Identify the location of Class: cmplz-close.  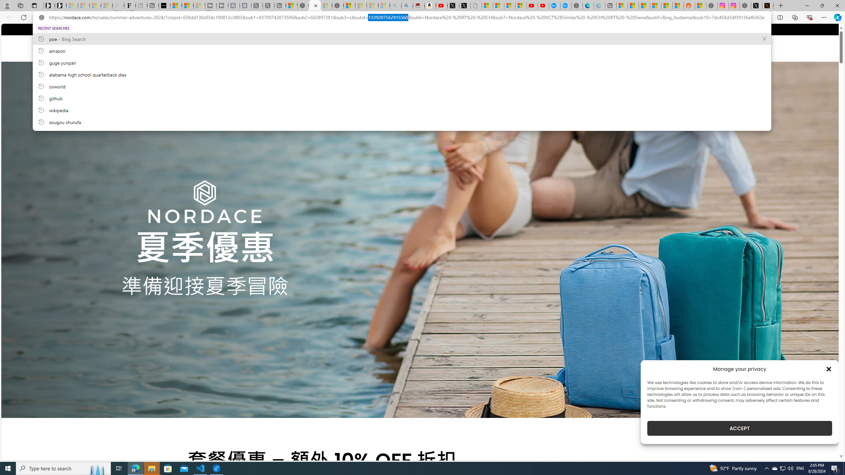
(829, 369).